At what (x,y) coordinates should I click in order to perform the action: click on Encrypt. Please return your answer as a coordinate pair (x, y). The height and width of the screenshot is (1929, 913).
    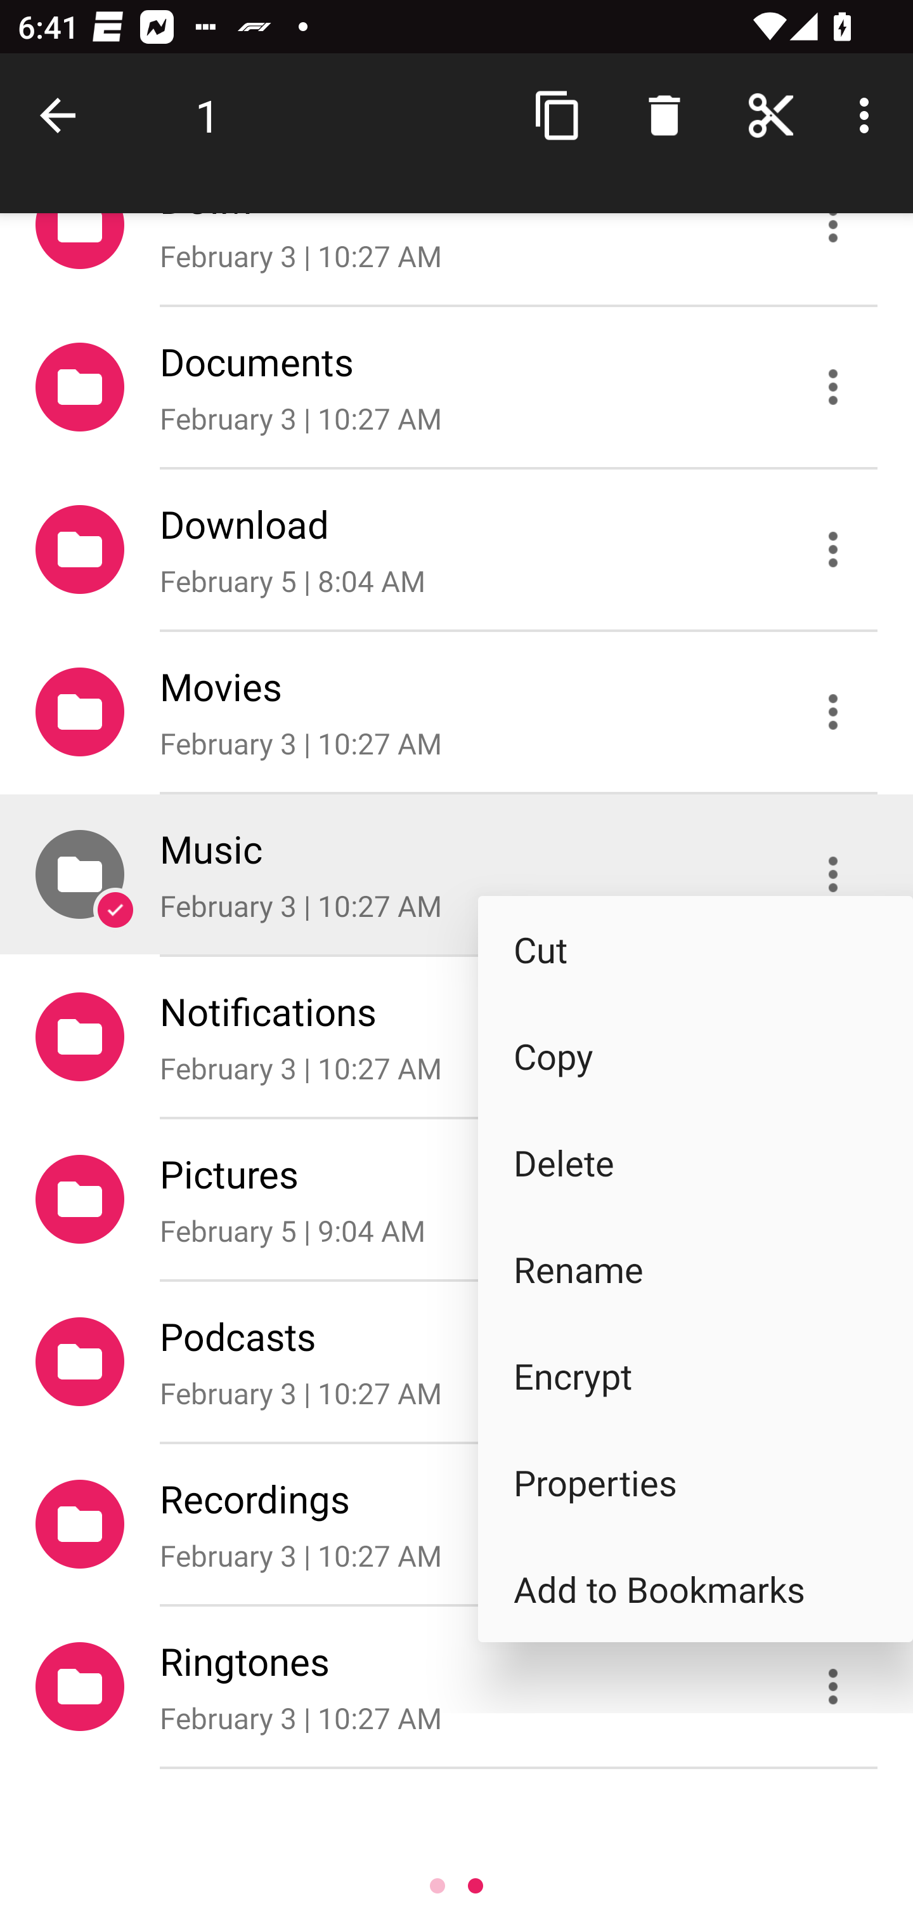
    Looking at the image, I should click on (696, 1376).